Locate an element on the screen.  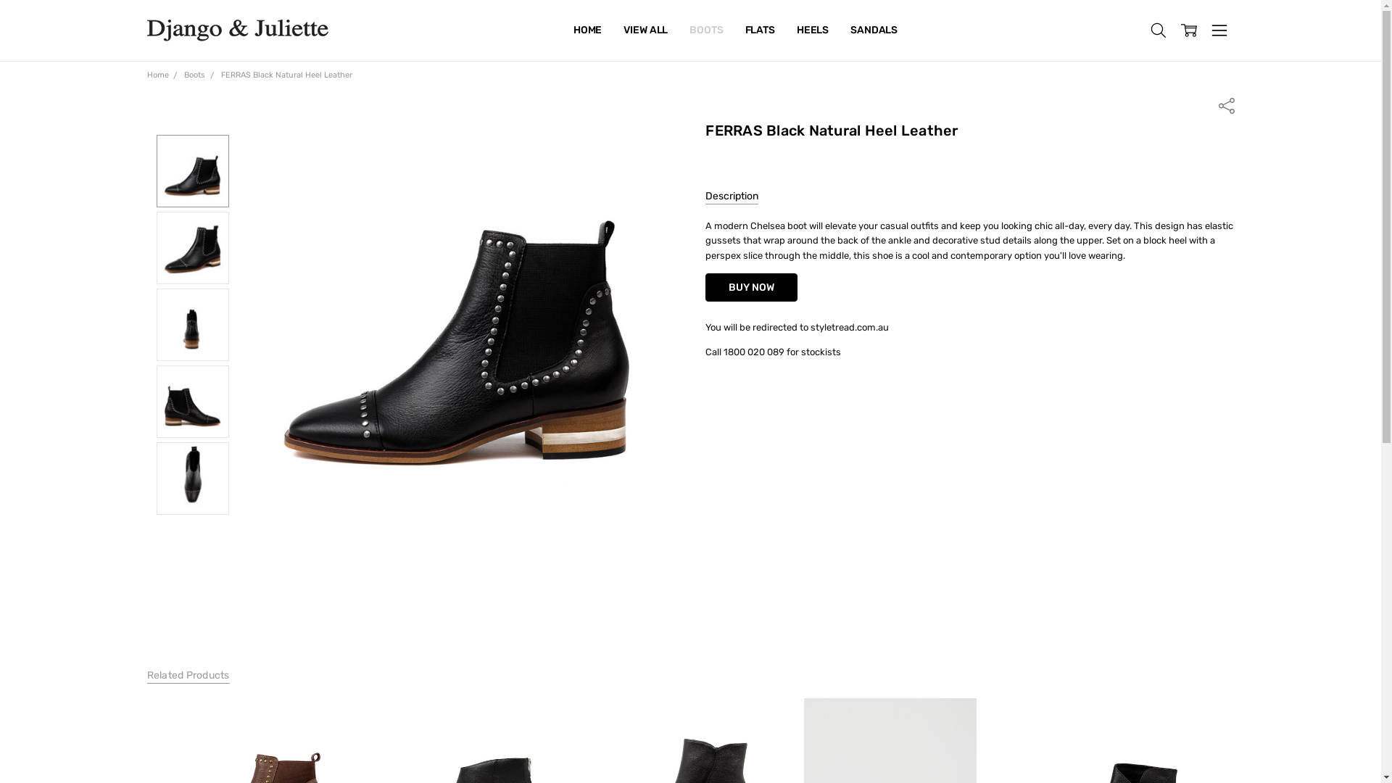
SANDALS is located at coordinates (874, 30).